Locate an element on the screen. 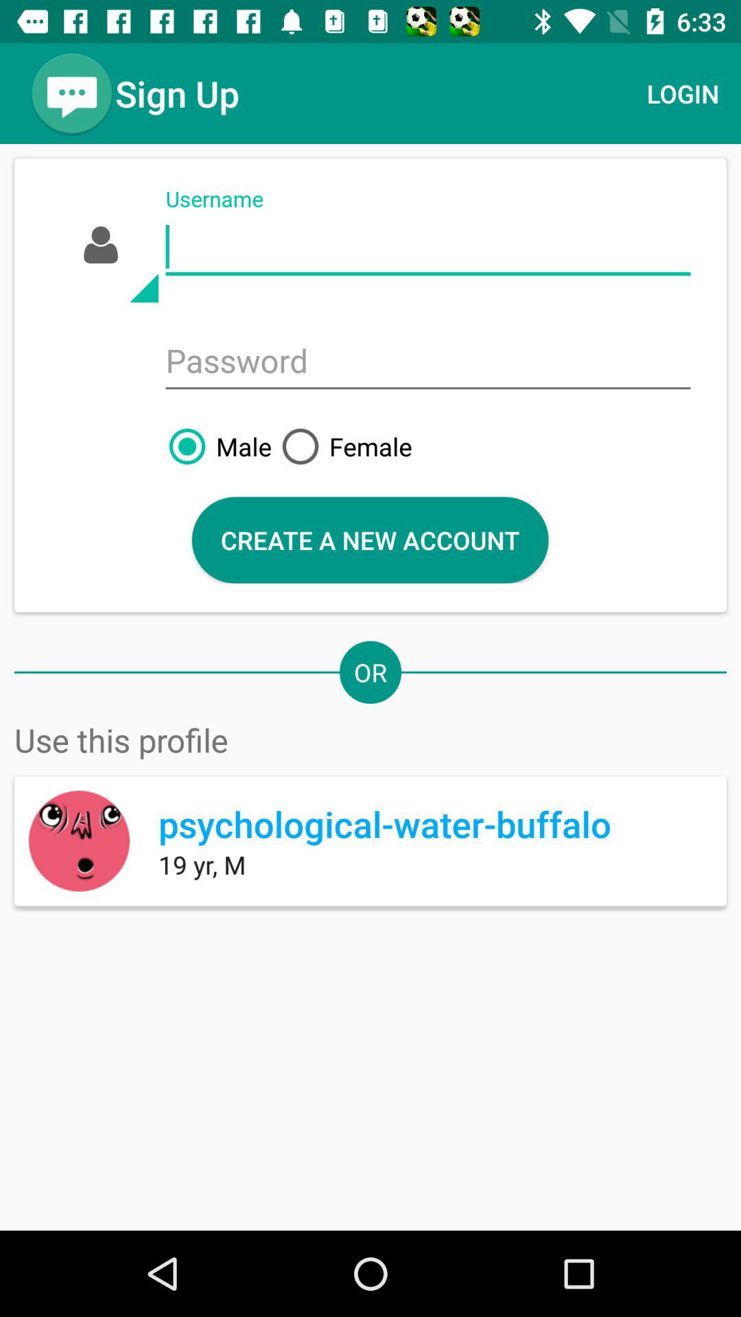 This screenshot has height=1317, width=741. select password field is located at coordinates (428, 362).